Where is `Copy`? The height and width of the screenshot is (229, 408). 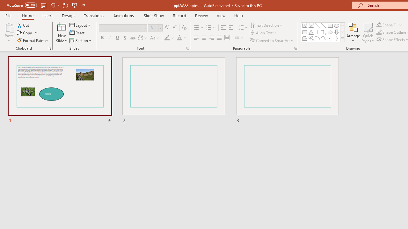 Copy is located at coordinates (25, 33).